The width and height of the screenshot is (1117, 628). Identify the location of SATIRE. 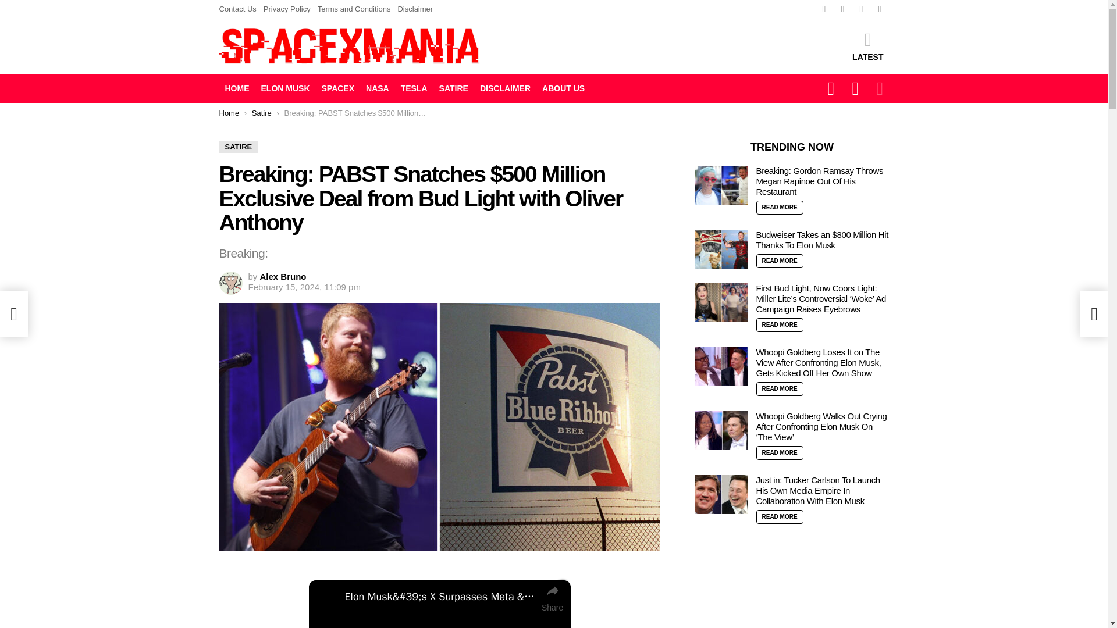
(453, 88).